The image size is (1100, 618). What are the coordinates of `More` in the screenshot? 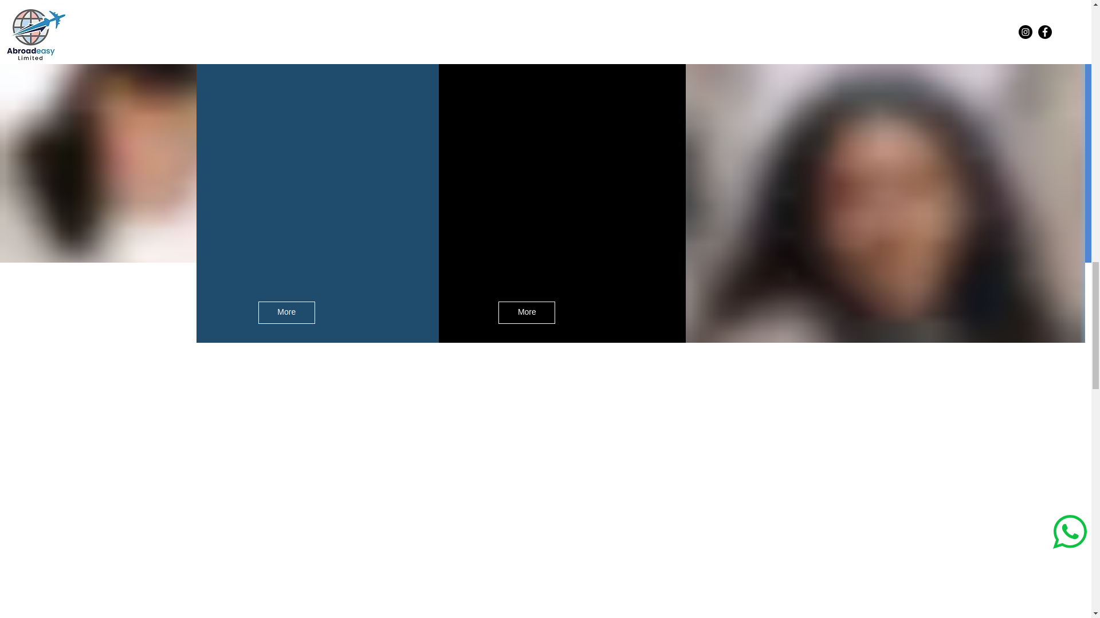 It's located at (286, 312).